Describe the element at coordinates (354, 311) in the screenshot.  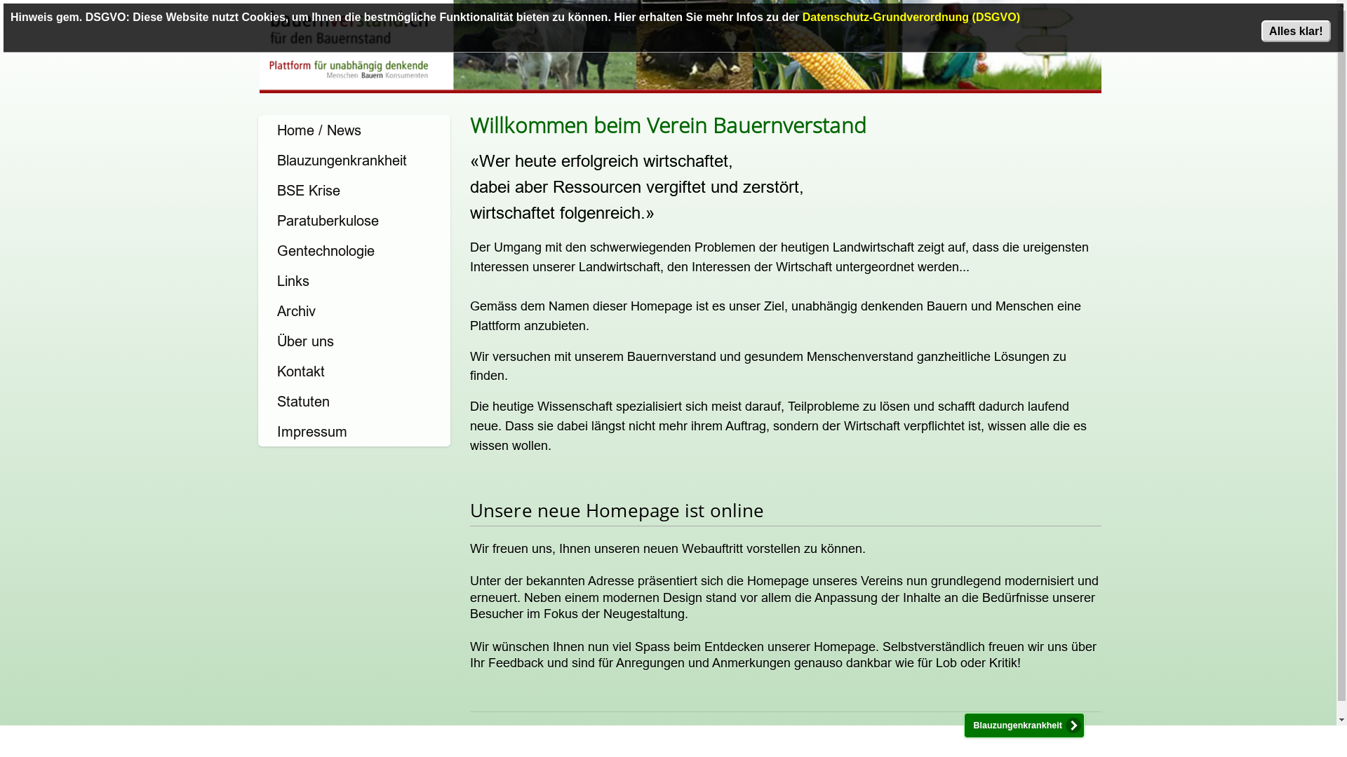
I see `Archiv` at that location.